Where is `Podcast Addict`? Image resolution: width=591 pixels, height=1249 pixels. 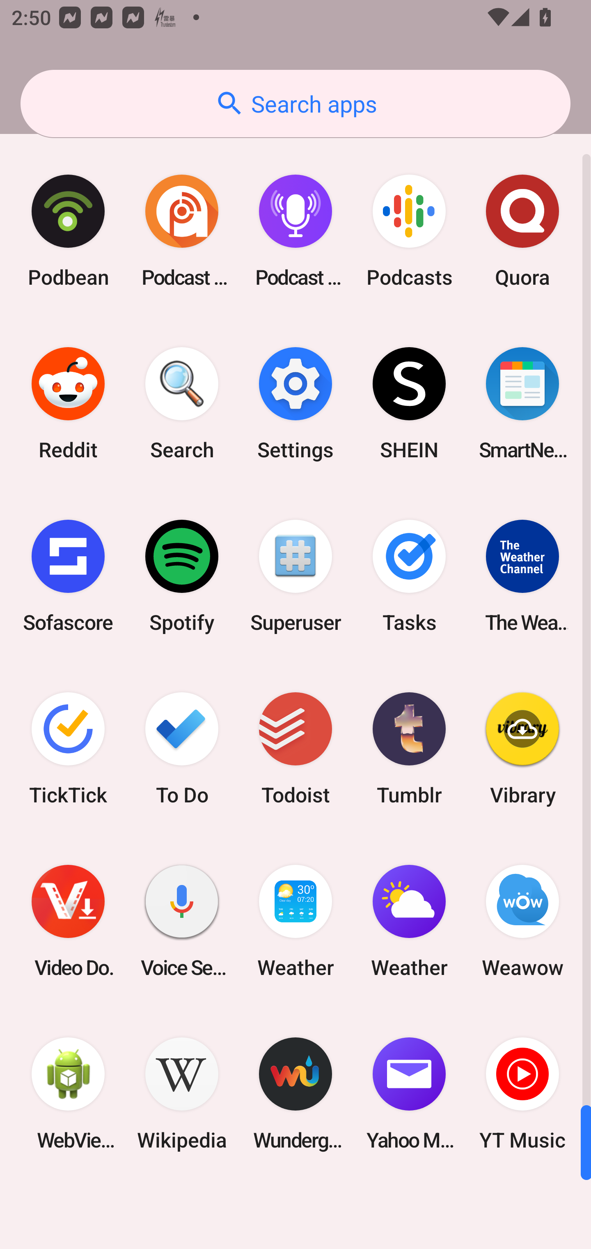 Podcast Addict is located at coordinates (182, 231).